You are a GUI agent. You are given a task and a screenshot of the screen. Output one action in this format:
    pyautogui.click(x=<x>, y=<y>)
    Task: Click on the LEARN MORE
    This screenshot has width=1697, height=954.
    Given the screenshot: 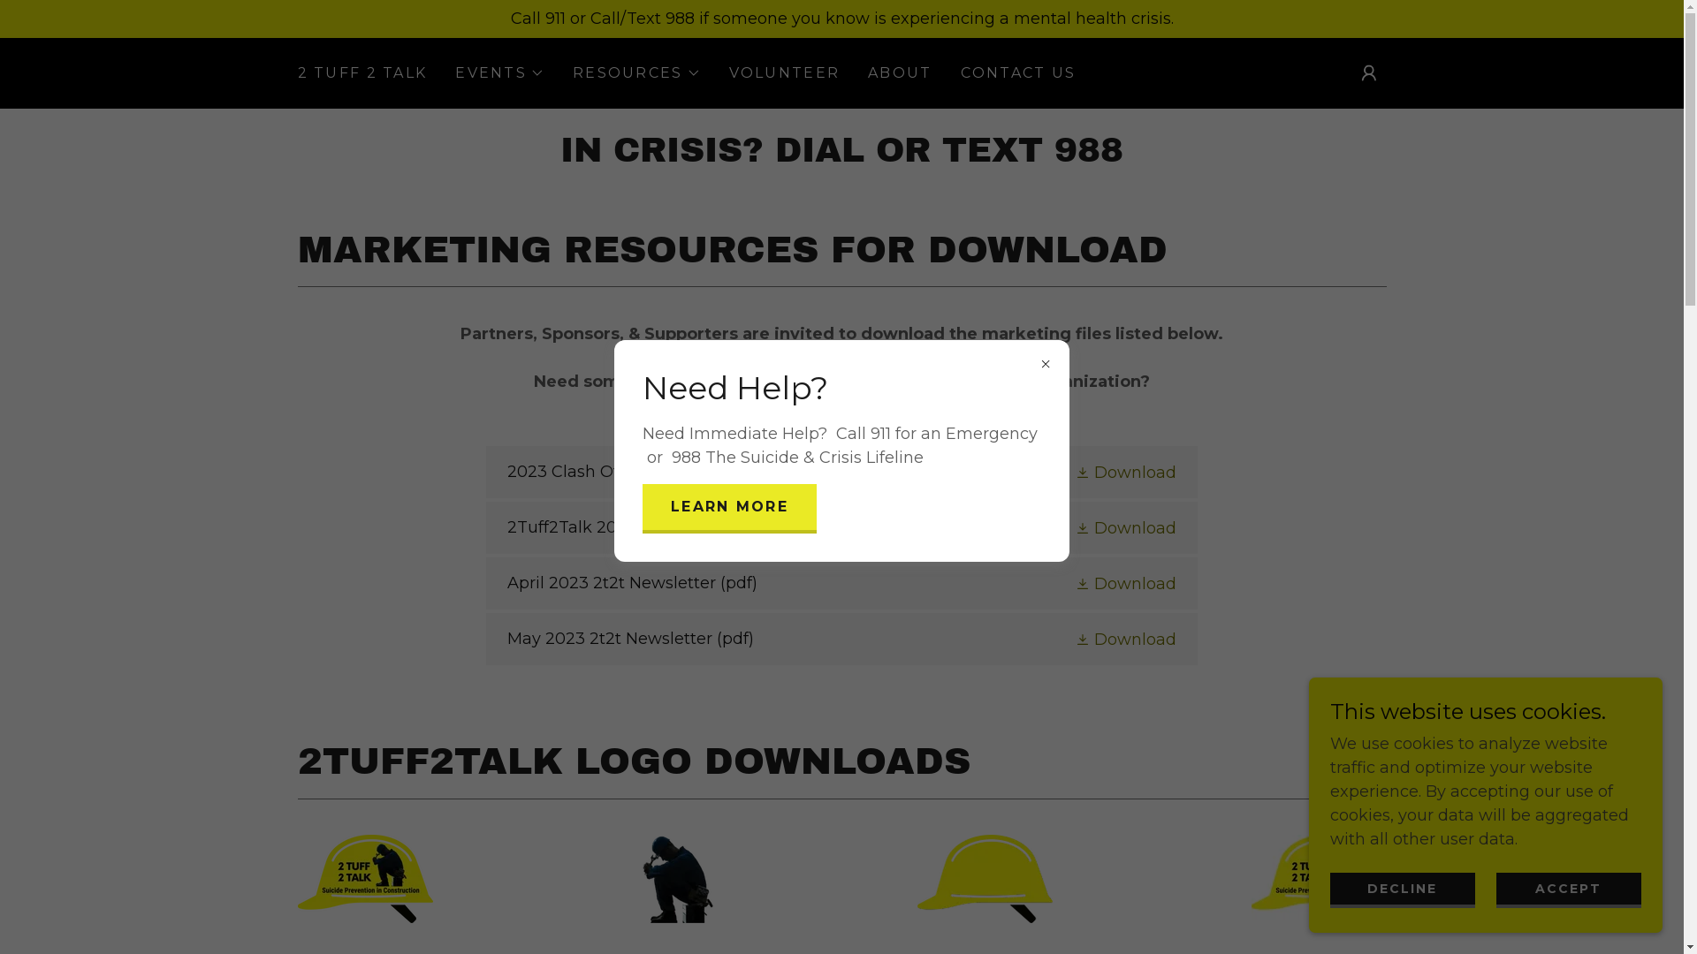 What is the action you would take?
    pyautogui.click(x=730, y=509)
    